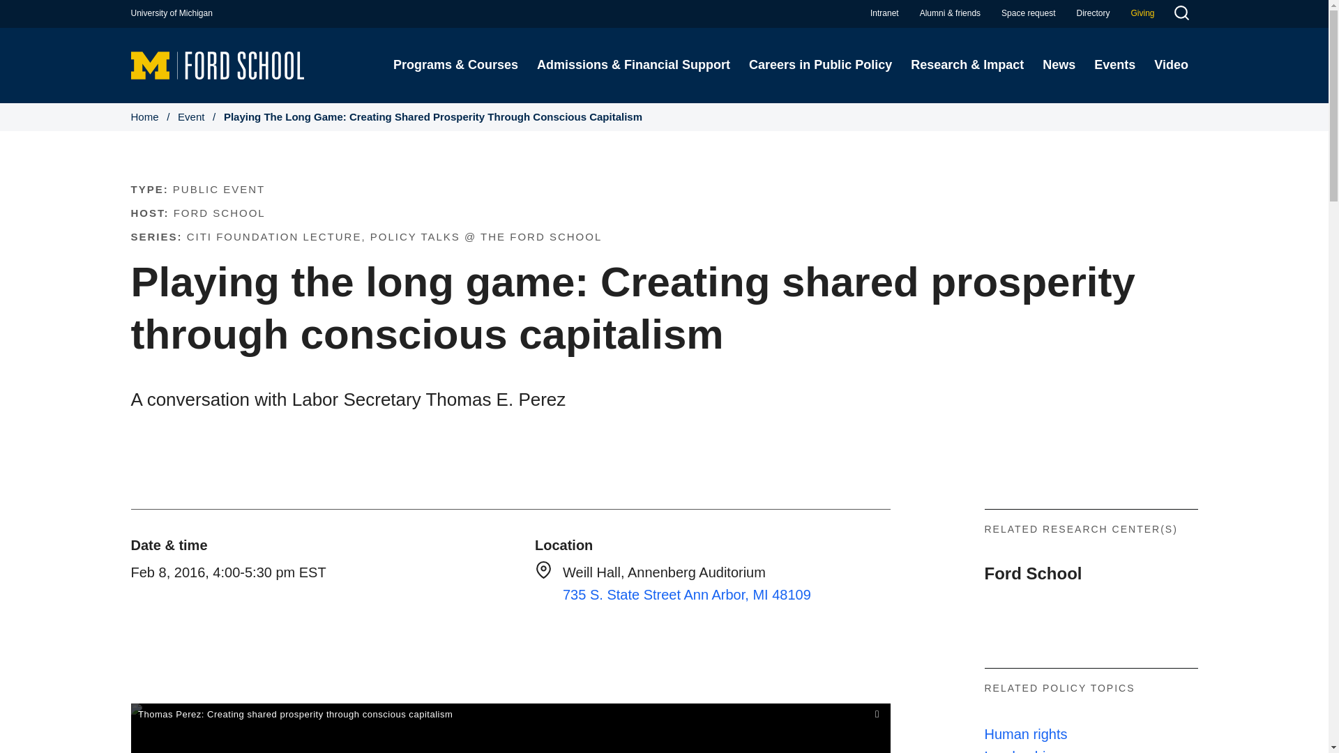  Describe the element at coordinates (950, 13) in the screenshot. I see `A connected community to each other, and to the world` at that location.